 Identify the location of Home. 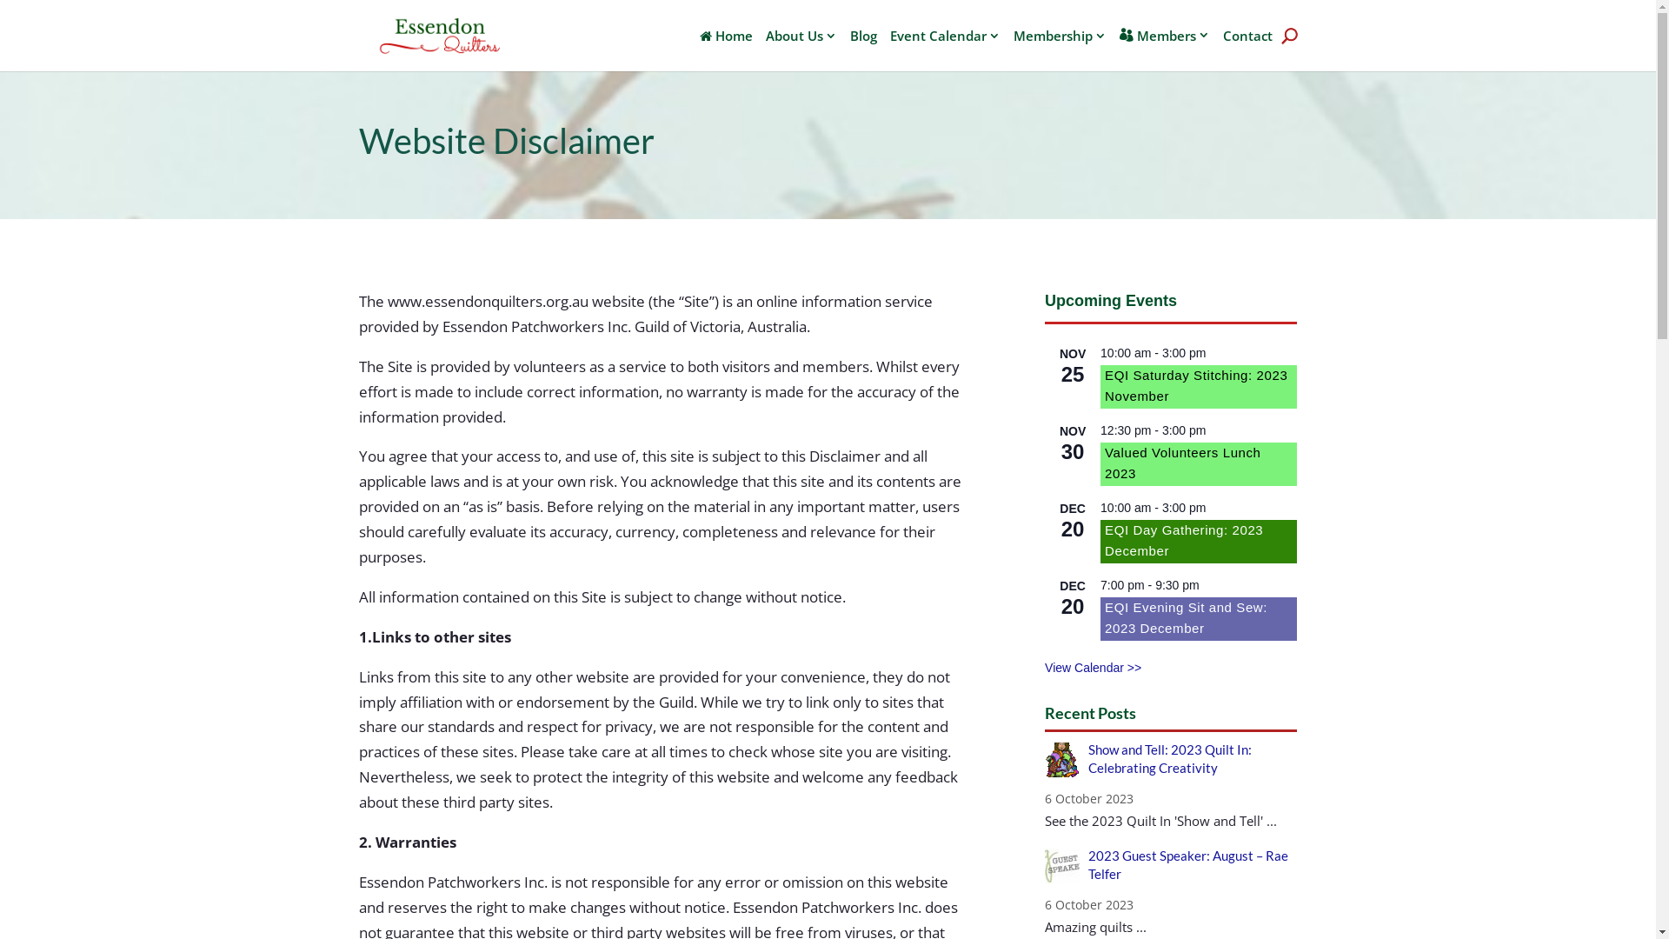
(725, 50).